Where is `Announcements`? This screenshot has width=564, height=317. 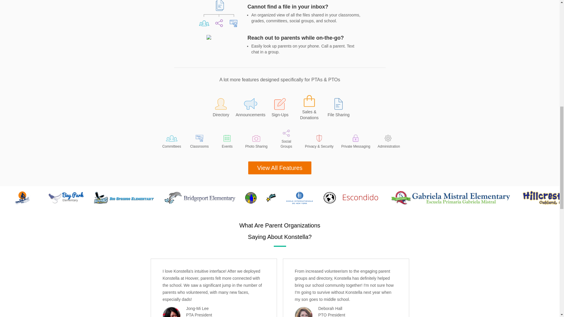
Announcements is located at coordinates (250, 110).